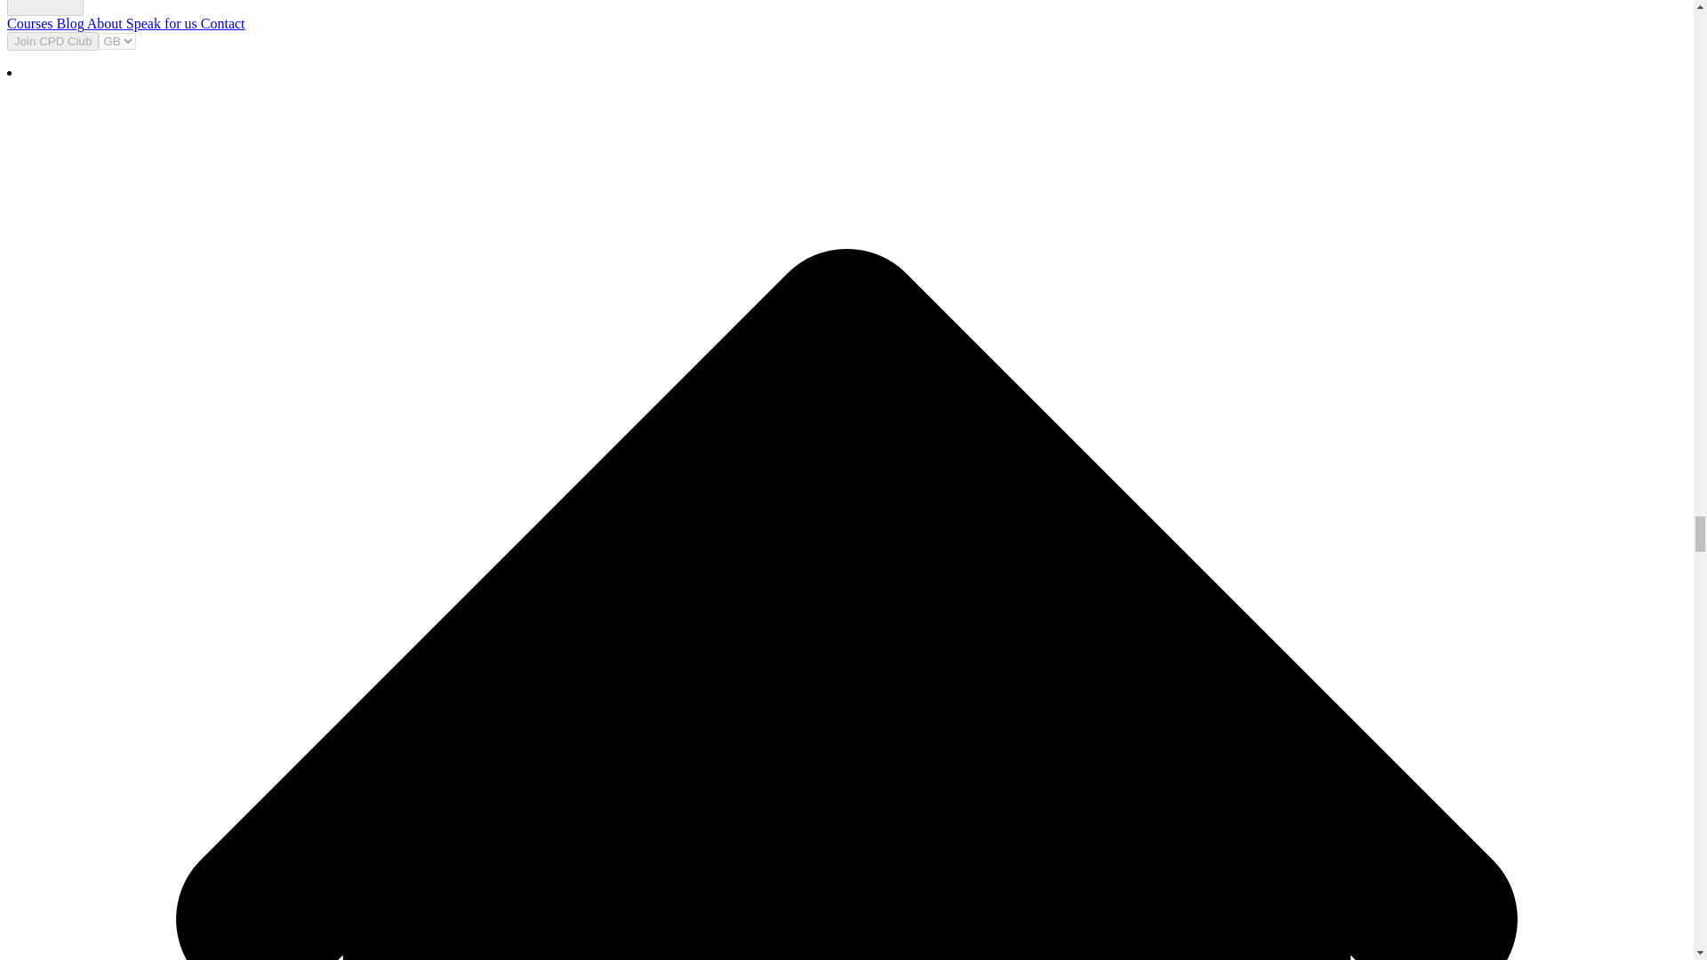 The height and width of the screenshot is (960, 1707). Describe the element at coordinates (52, 40) in the screenshot. I see `Join CPD Club` at that location.